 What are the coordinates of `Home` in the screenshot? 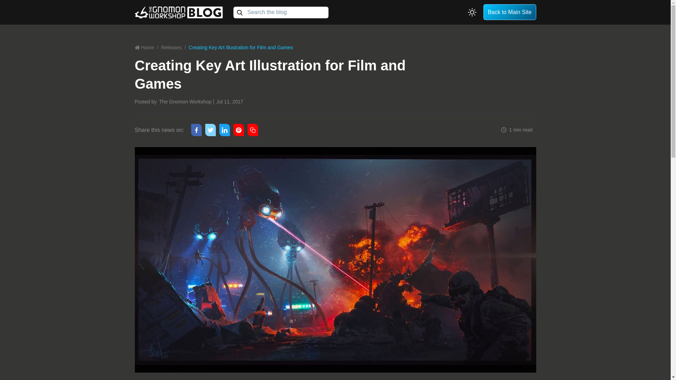 It's located at (146, 47).